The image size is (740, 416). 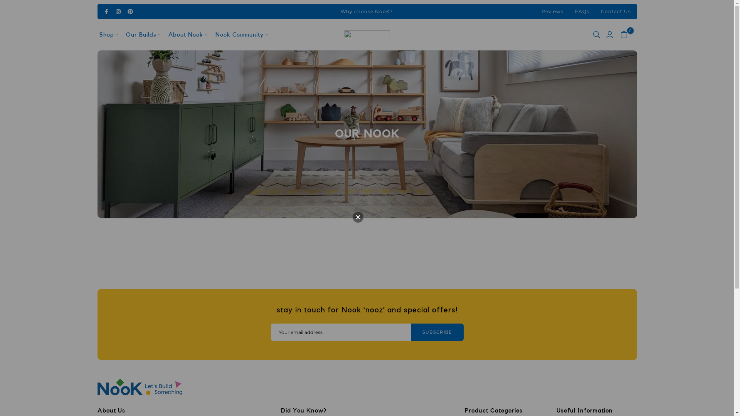 What do you see at coordinates (624, 35) in the screenshot?
I see `0` at bounding box center [624, 35].